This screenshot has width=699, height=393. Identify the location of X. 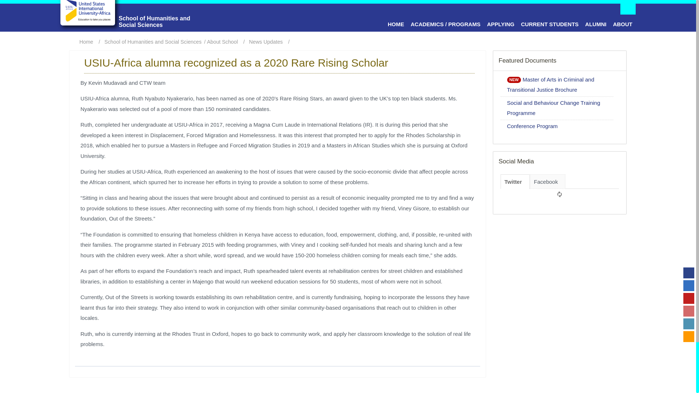
(689, 286).